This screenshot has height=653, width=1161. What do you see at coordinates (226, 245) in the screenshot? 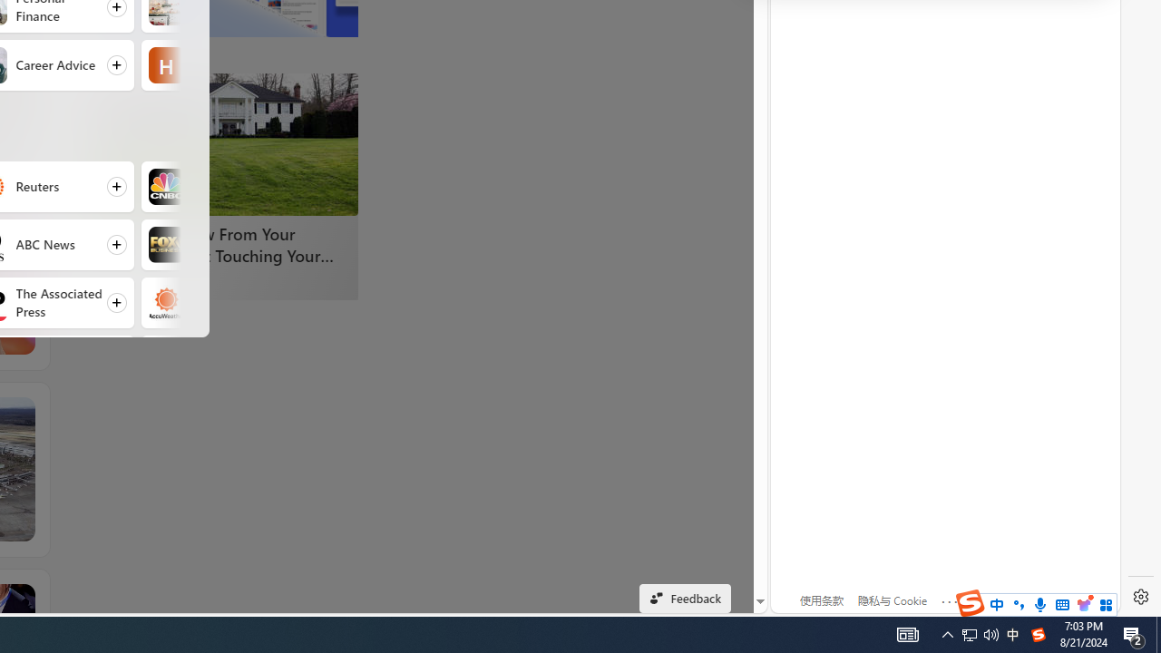
I see `Follow Fox Business` at bounding box center [226, 245].